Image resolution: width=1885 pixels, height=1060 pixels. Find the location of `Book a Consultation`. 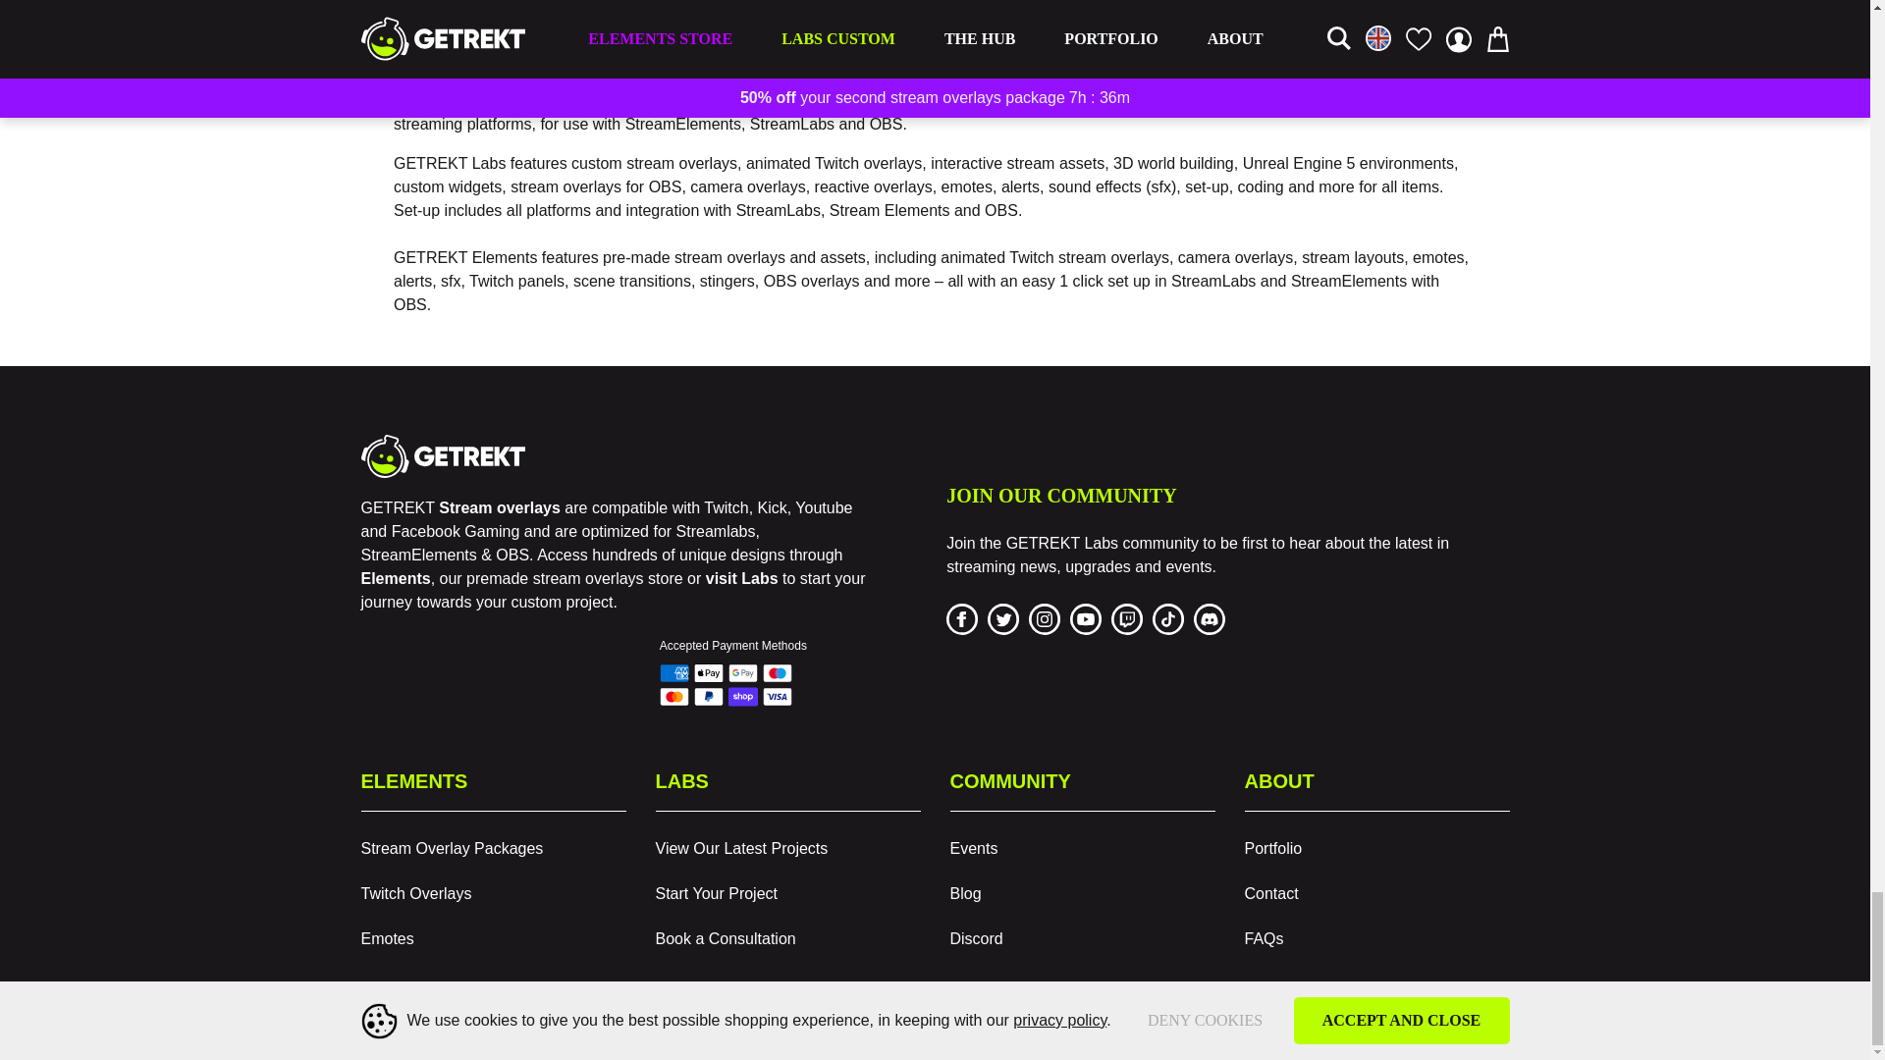

Book a Consultation is located at coordinates (788, 939).